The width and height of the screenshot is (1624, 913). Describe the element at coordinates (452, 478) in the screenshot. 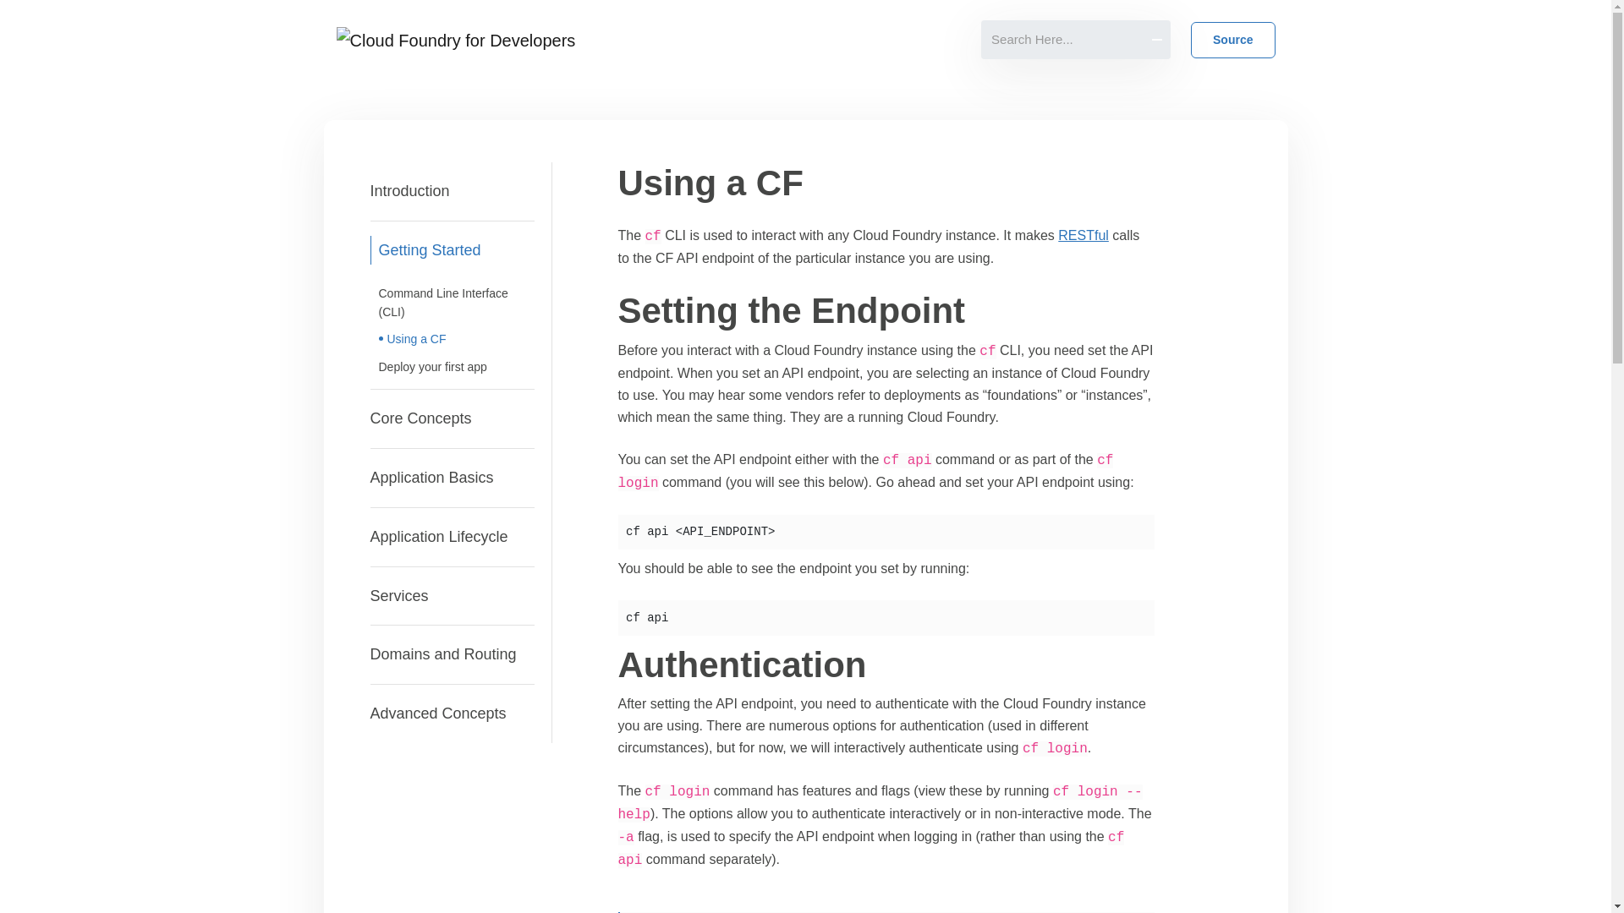

I see `Application Basics` at that location.